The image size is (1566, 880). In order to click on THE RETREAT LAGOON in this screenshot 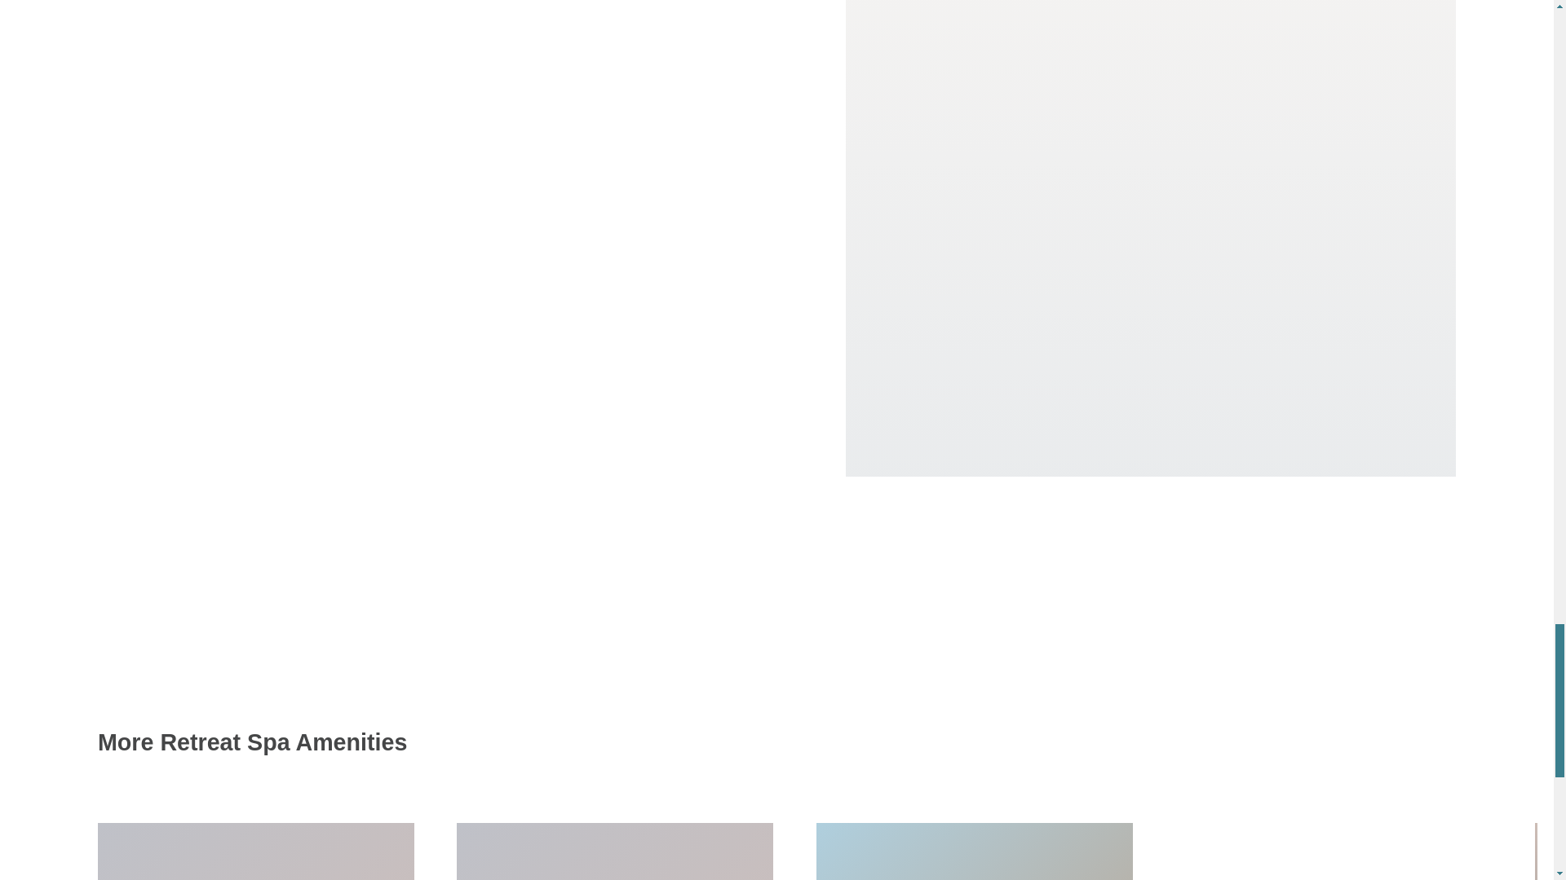, I will do `click(1334, 851)`.